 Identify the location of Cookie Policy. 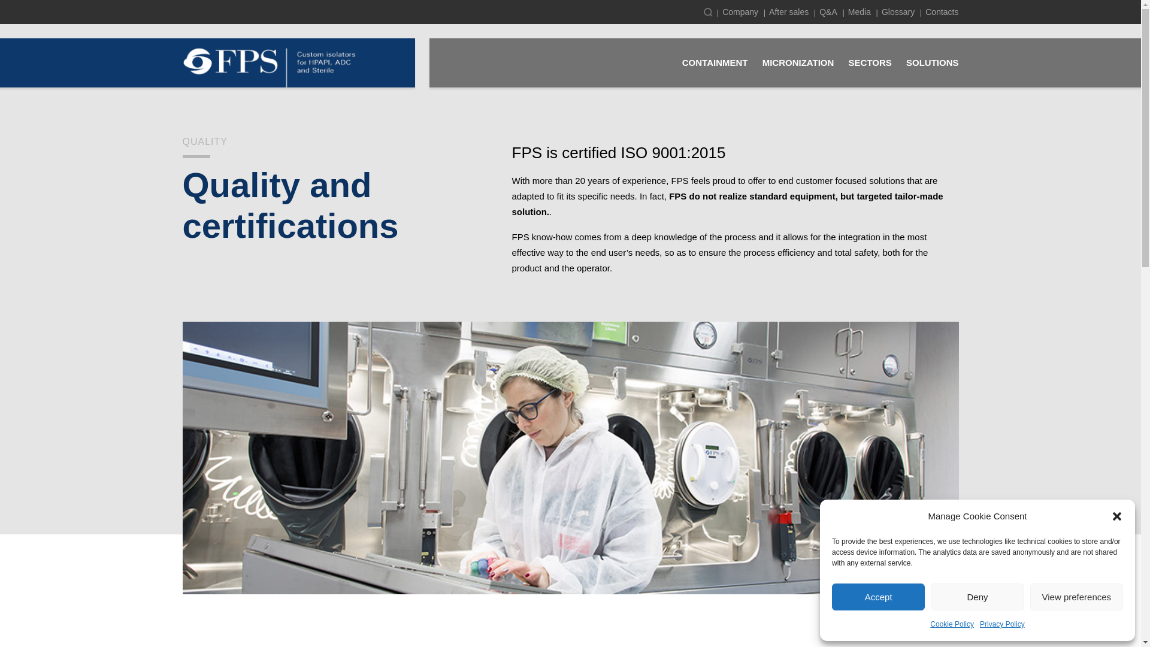
(952, 624).